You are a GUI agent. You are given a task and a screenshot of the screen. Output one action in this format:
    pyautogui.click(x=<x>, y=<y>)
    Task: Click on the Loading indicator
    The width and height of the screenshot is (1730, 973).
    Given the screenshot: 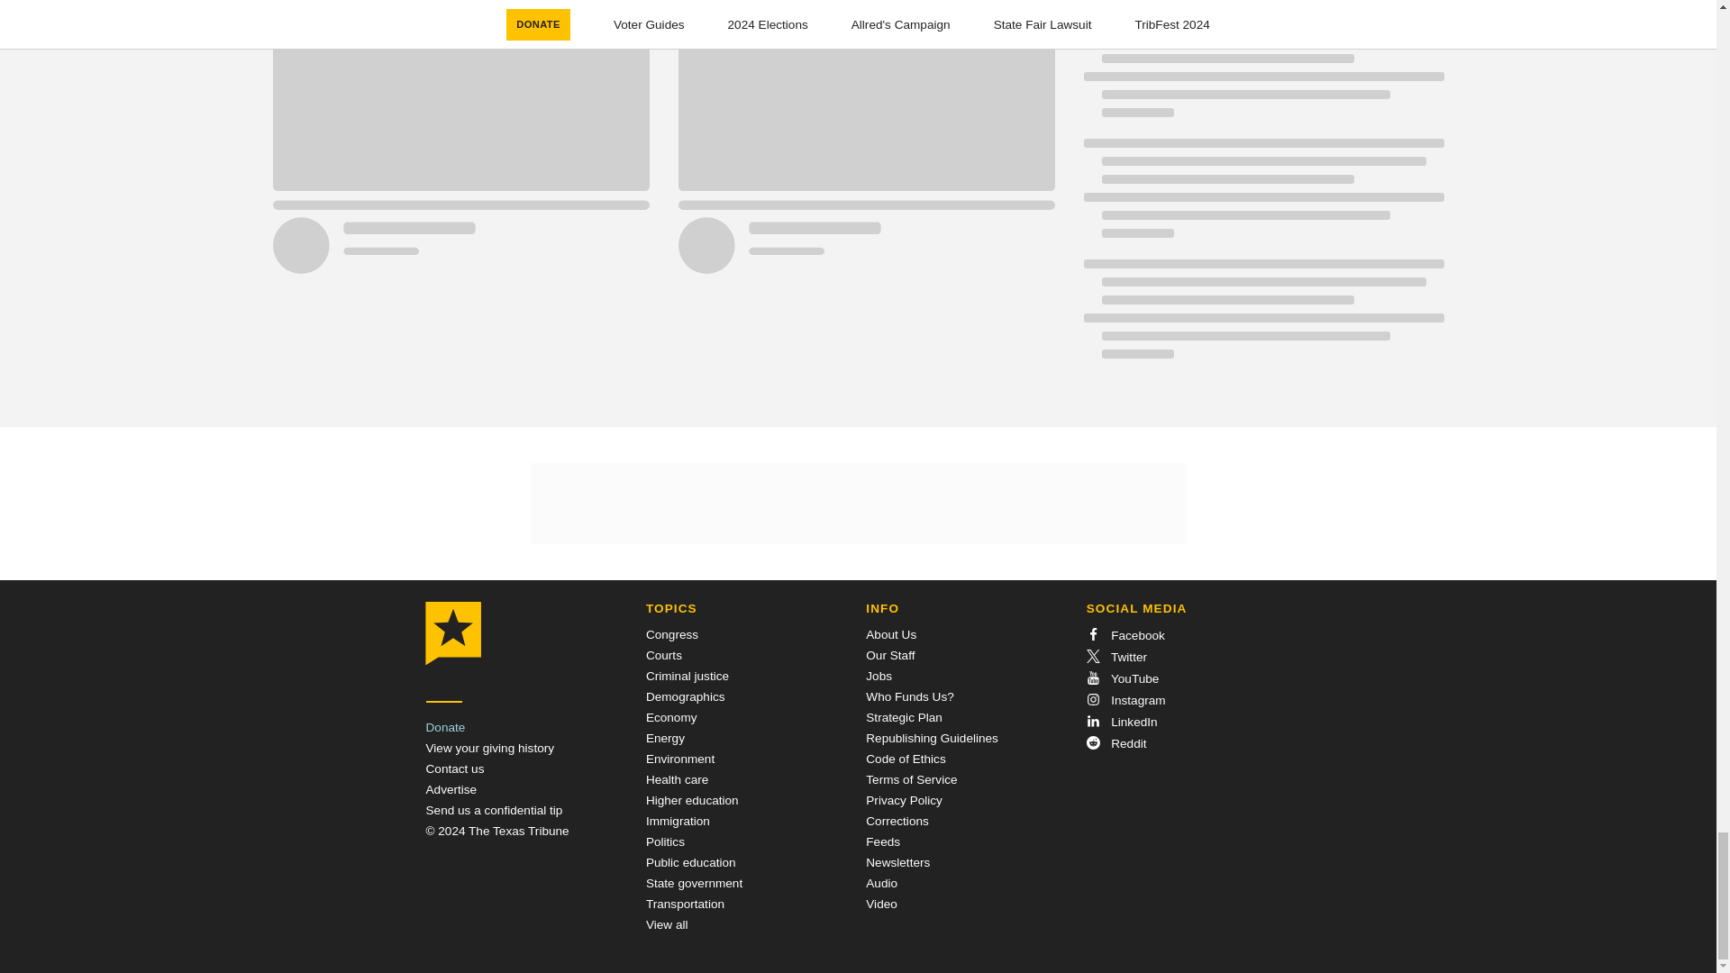 What is the action you would take?
    pyautogui.click(x=1262, y=317)
    